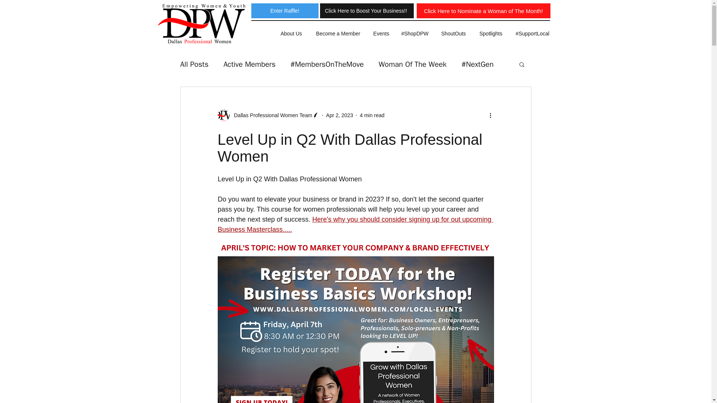  I want to click on Dallas Professional Women Team, so click(268, 115).